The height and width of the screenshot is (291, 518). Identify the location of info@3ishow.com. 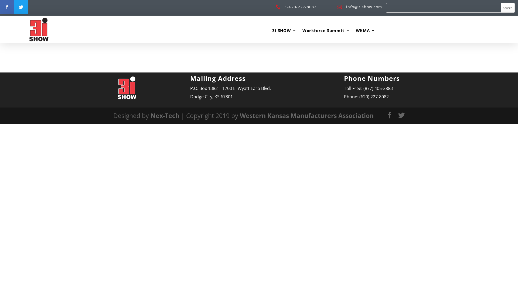
(364, 7).